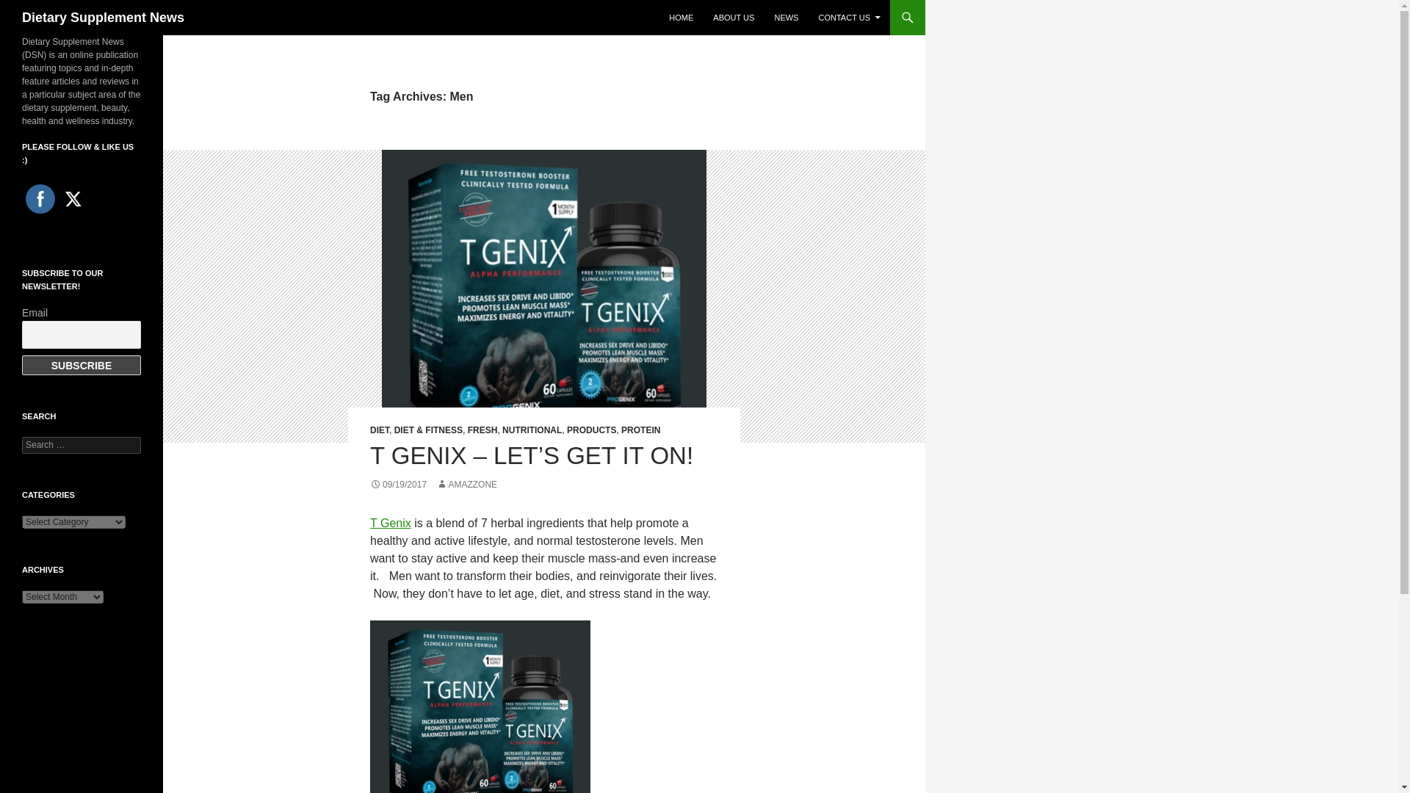 The height and width of the screenshot is (793, 1410). I want to click on FRESH, so click(482, 430).